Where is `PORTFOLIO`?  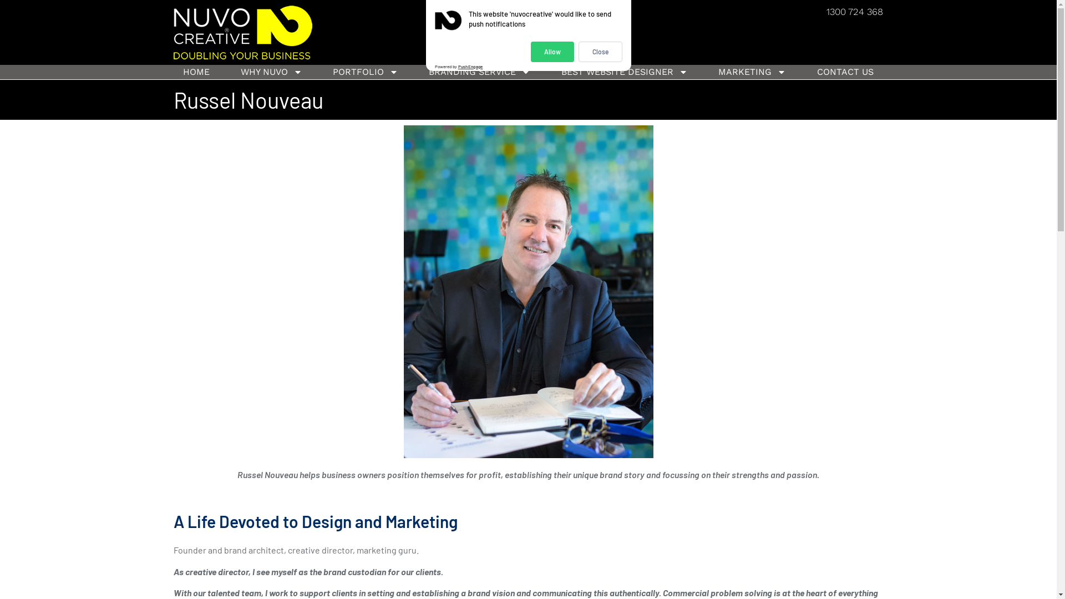 PORTFOLIO is located at coordinates (365, 72).